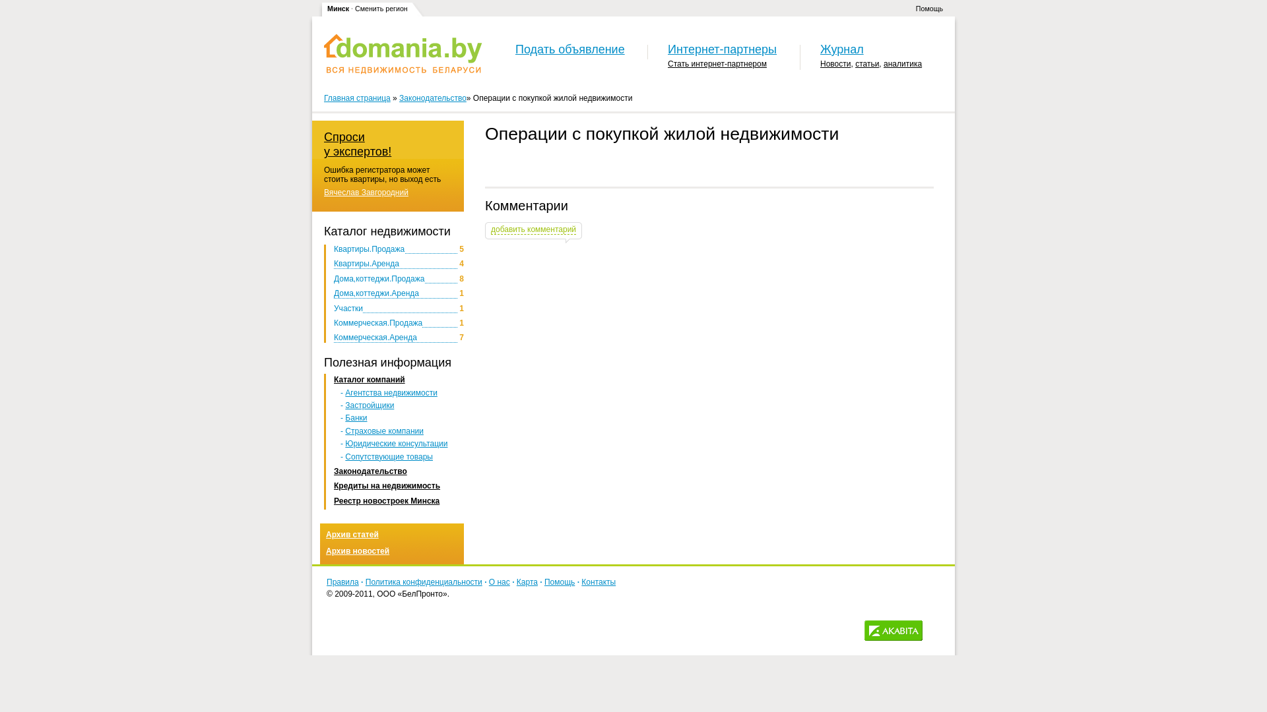 This screenshot has width=1267, height=712. I want to click on www.domania.by, so click(403, 54).